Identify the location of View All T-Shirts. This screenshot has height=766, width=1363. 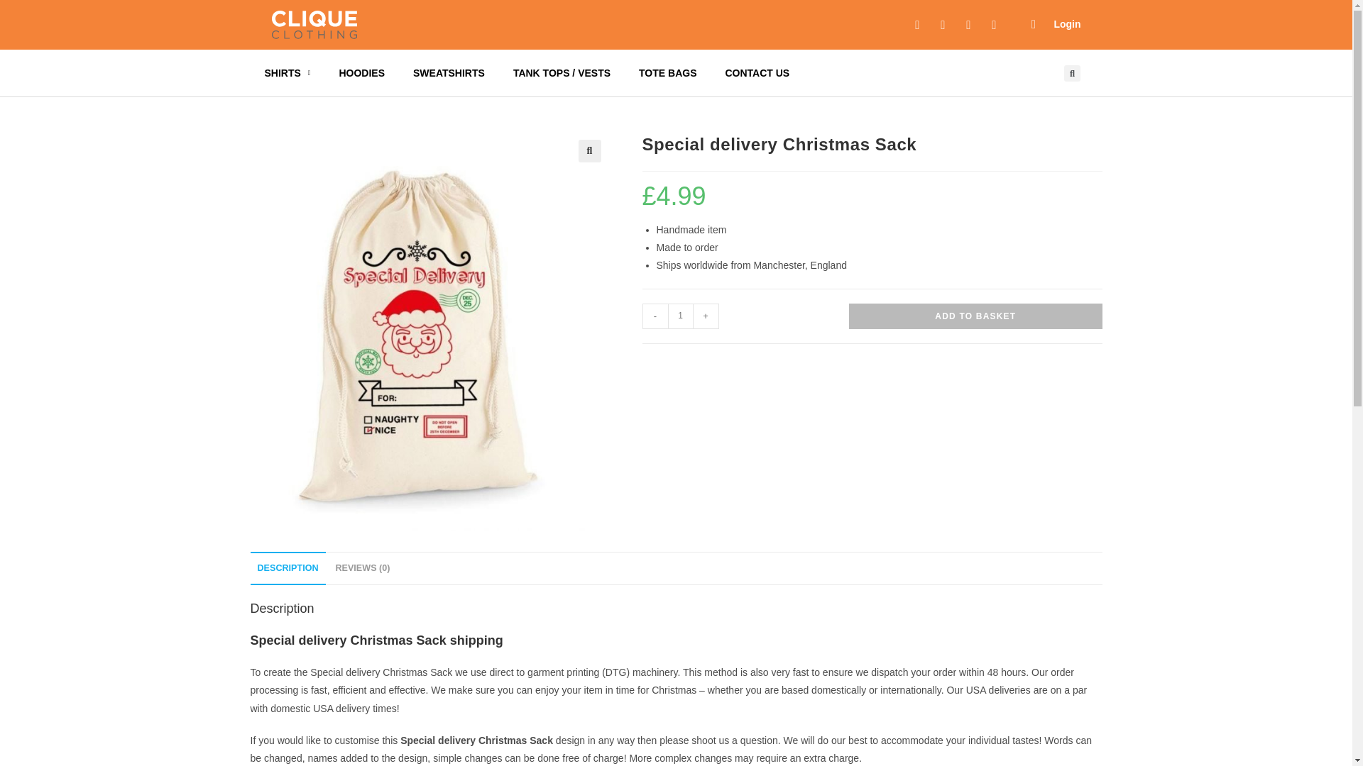
(287, 72).